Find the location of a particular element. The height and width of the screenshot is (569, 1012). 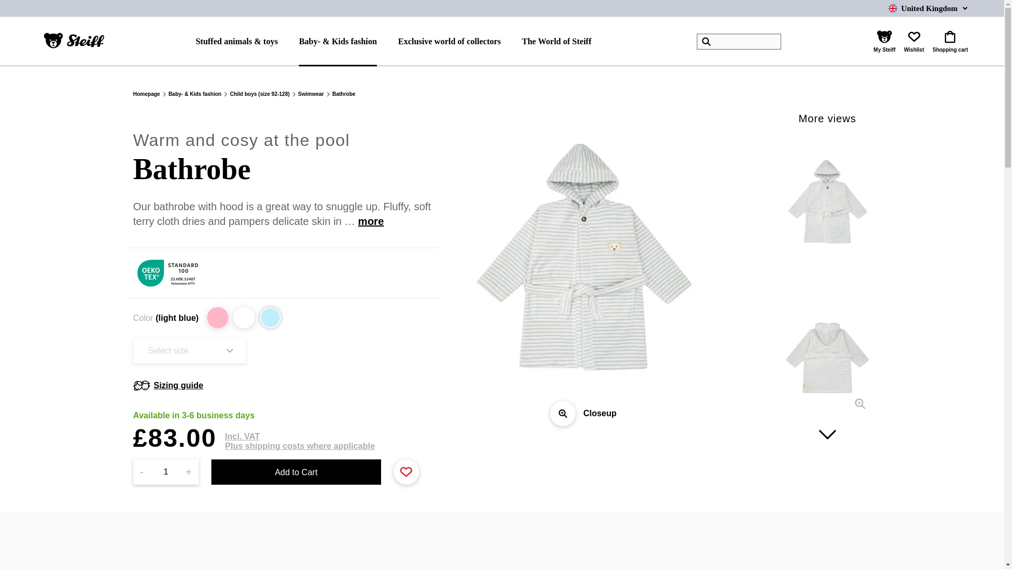

white is located at coordinates (244, 318).